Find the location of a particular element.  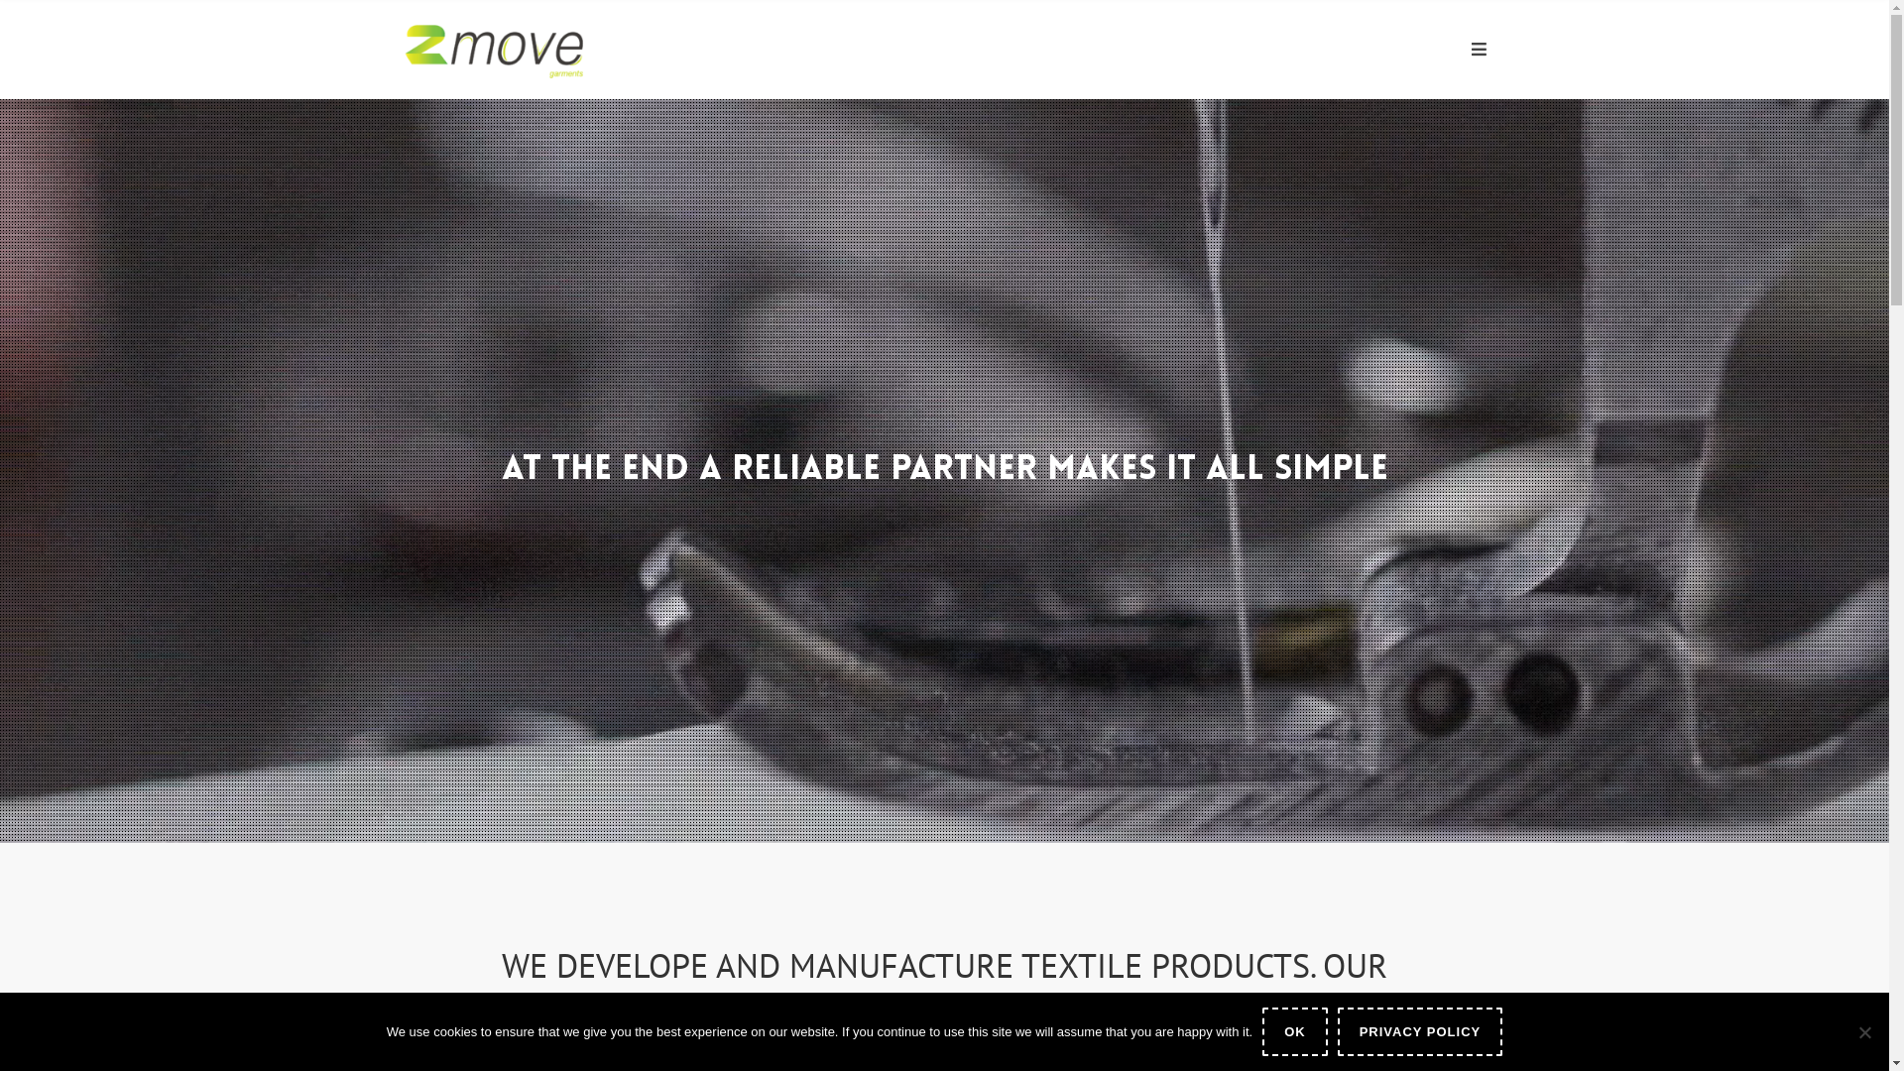

No is located at coordinates (1864, 1031).